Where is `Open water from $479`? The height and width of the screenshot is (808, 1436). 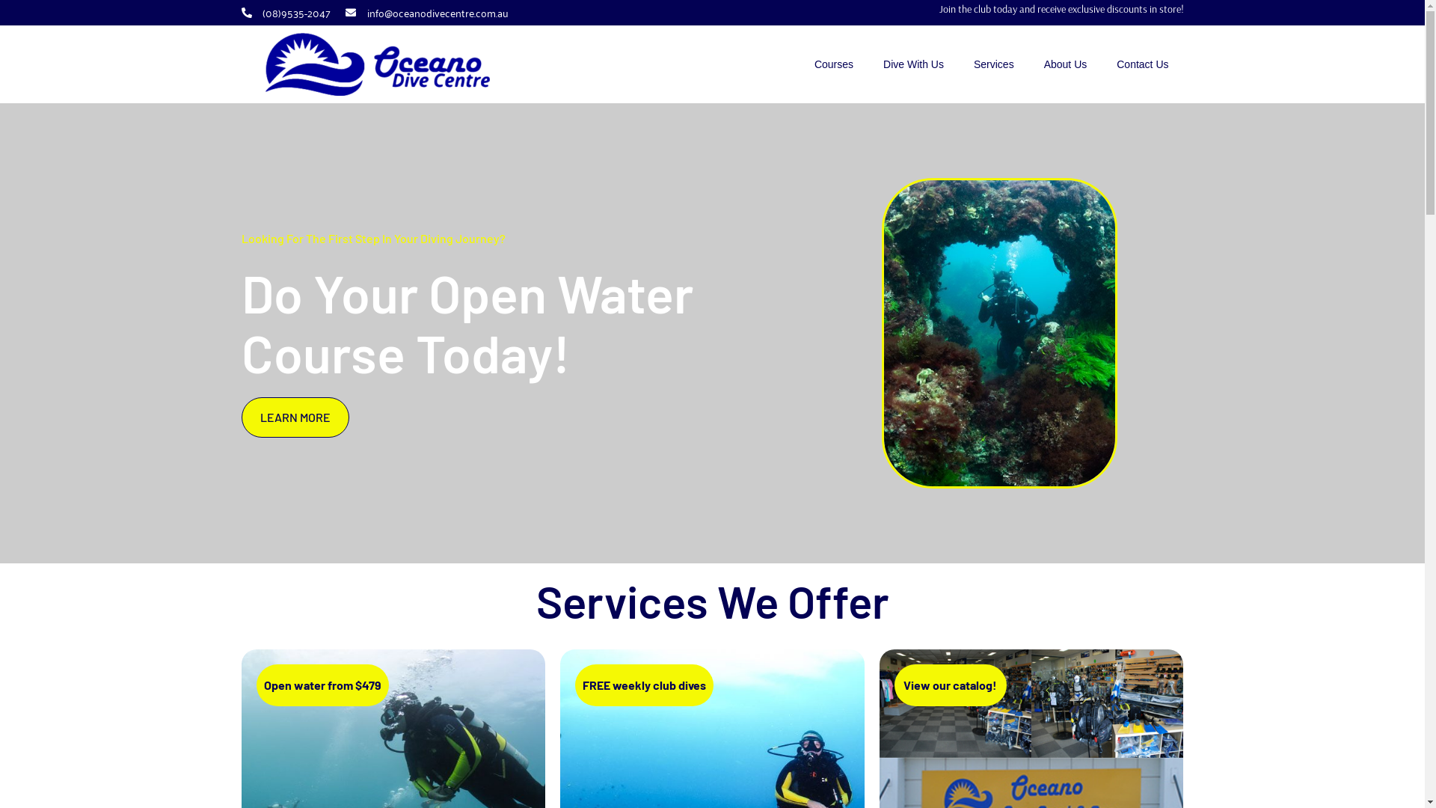
Open water from $479 is located at coordinates (322, 685).